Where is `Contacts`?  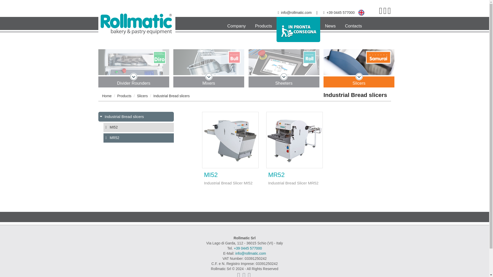
Contacts is located at coordinates (353, 24).